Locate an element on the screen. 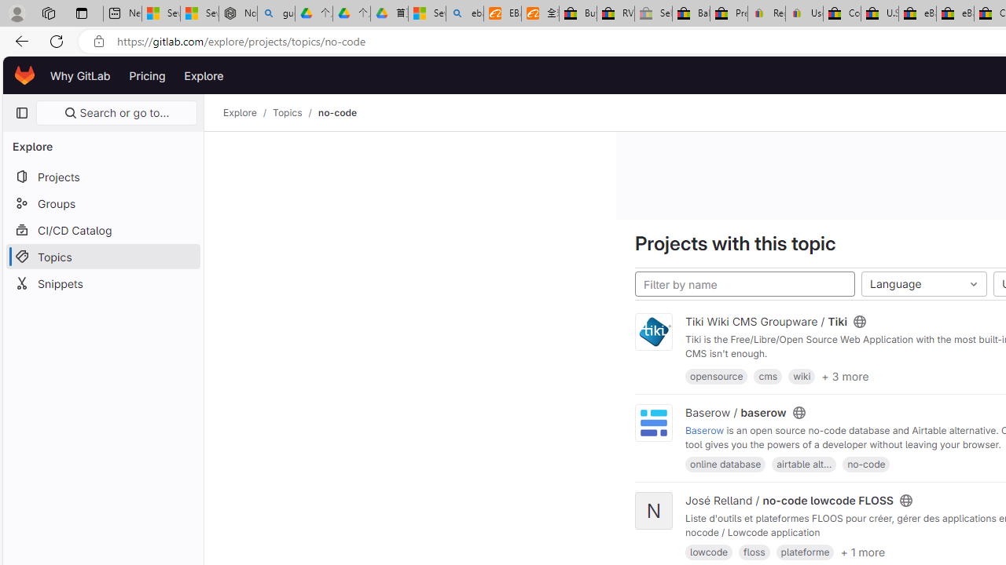  Baserow / baserow is located at coordinates (736, 412).